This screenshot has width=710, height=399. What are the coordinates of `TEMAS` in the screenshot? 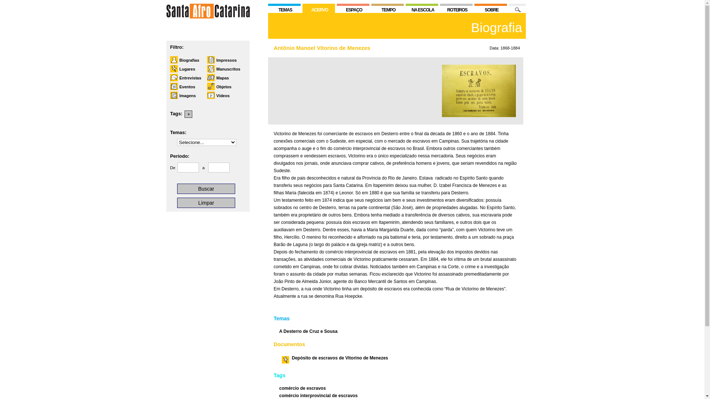 It's located at (284, 5).